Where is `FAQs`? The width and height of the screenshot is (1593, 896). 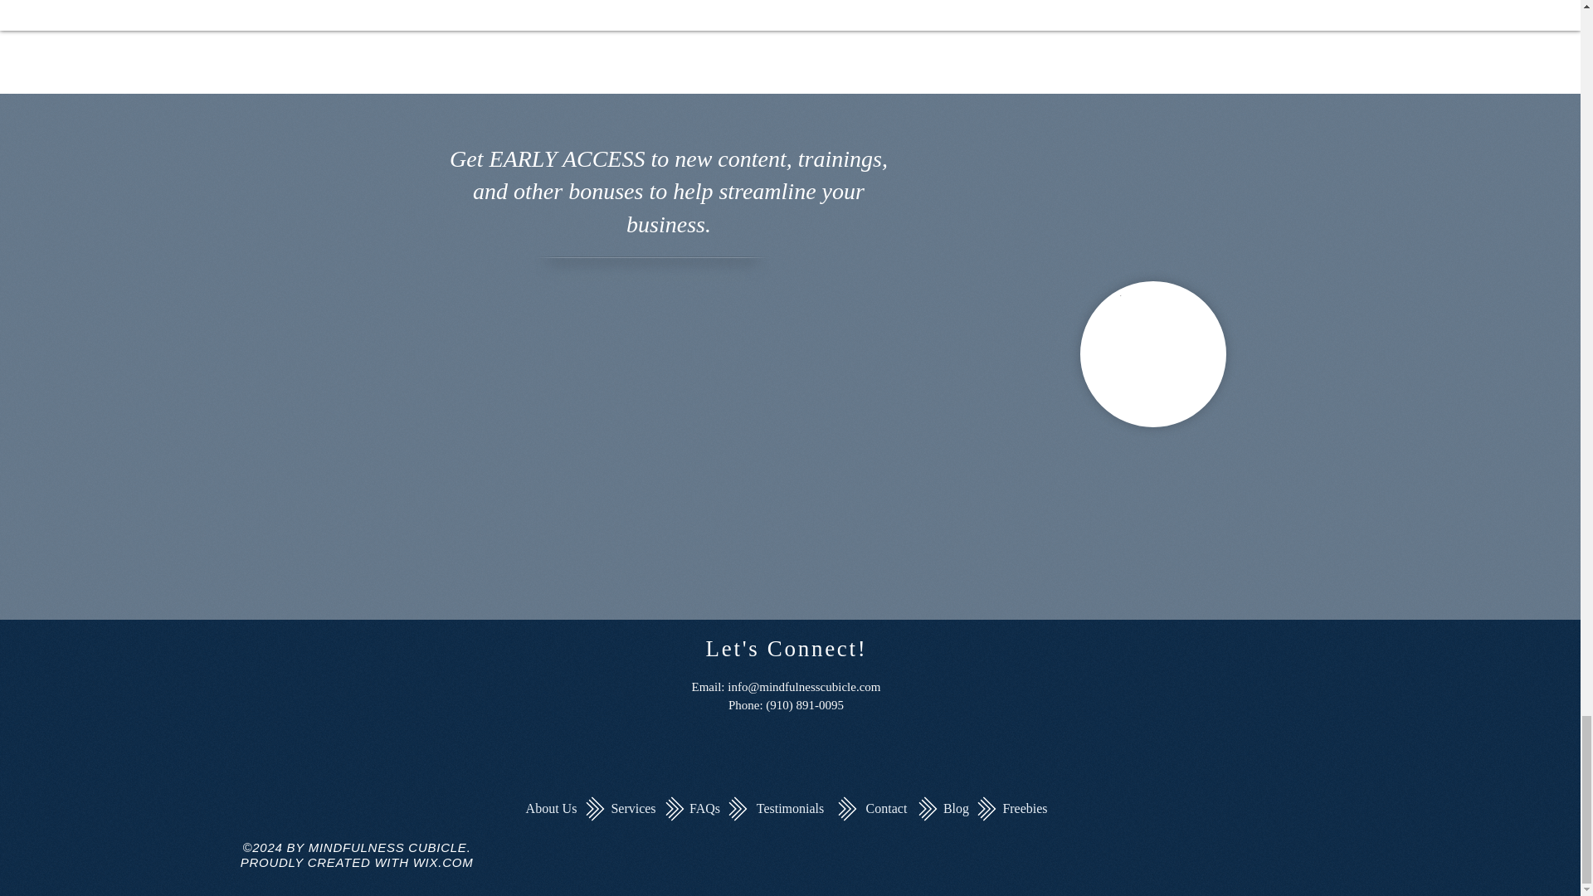 FAQs is located at coordinates (704, 808).